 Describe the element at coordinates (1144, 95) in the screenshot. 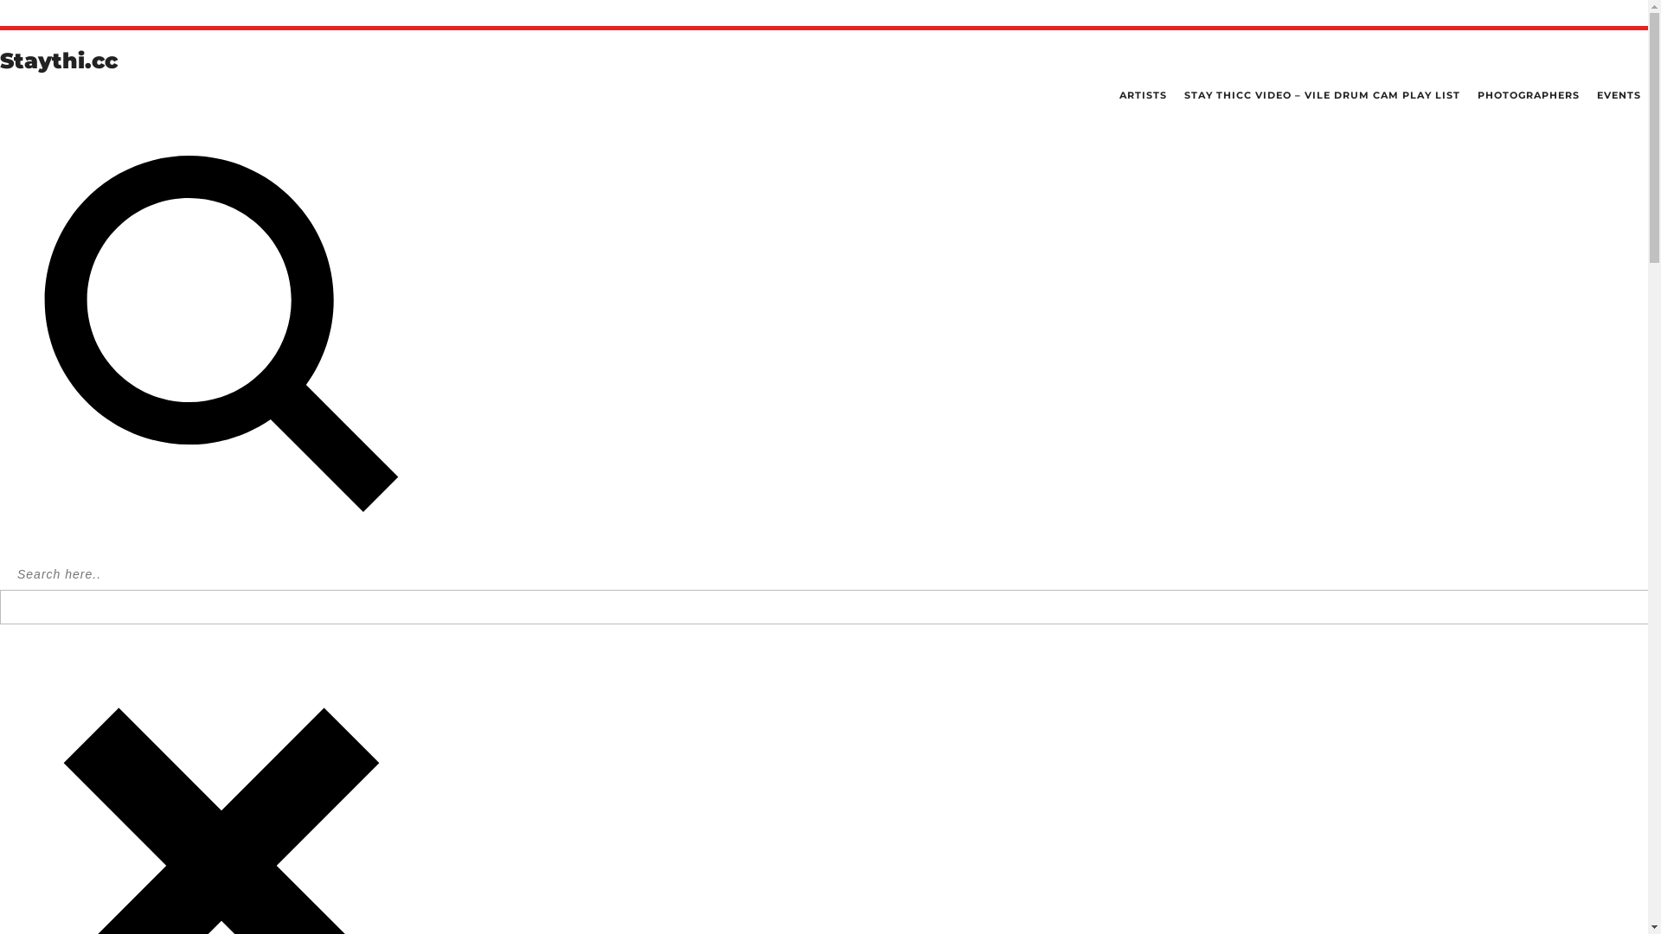

I see `ARTISTS` at that location.